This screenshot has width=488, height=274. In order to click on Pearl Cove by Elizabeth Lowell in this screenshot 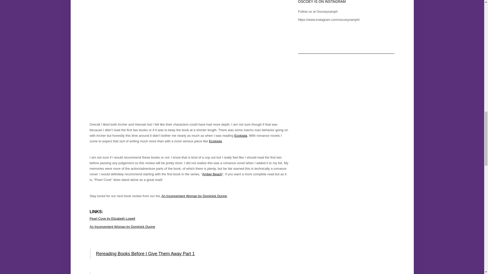, I will do `click(112, 219)`.